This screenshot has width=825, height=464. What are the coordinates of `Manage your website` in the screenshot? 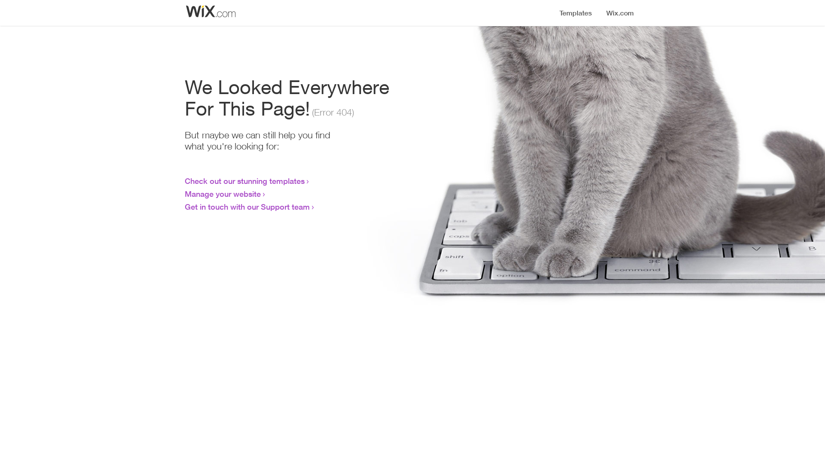 It's located at (223, 194).